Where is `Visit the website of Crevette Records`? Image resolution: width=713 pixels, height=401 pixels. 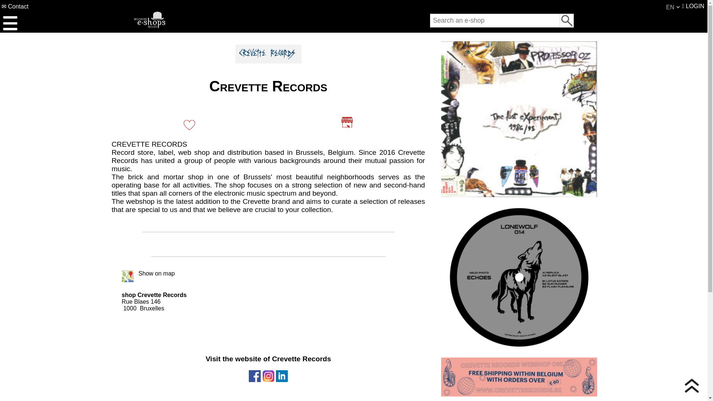
Visit the website of Crevette Records is located at coordinates (268, 369).